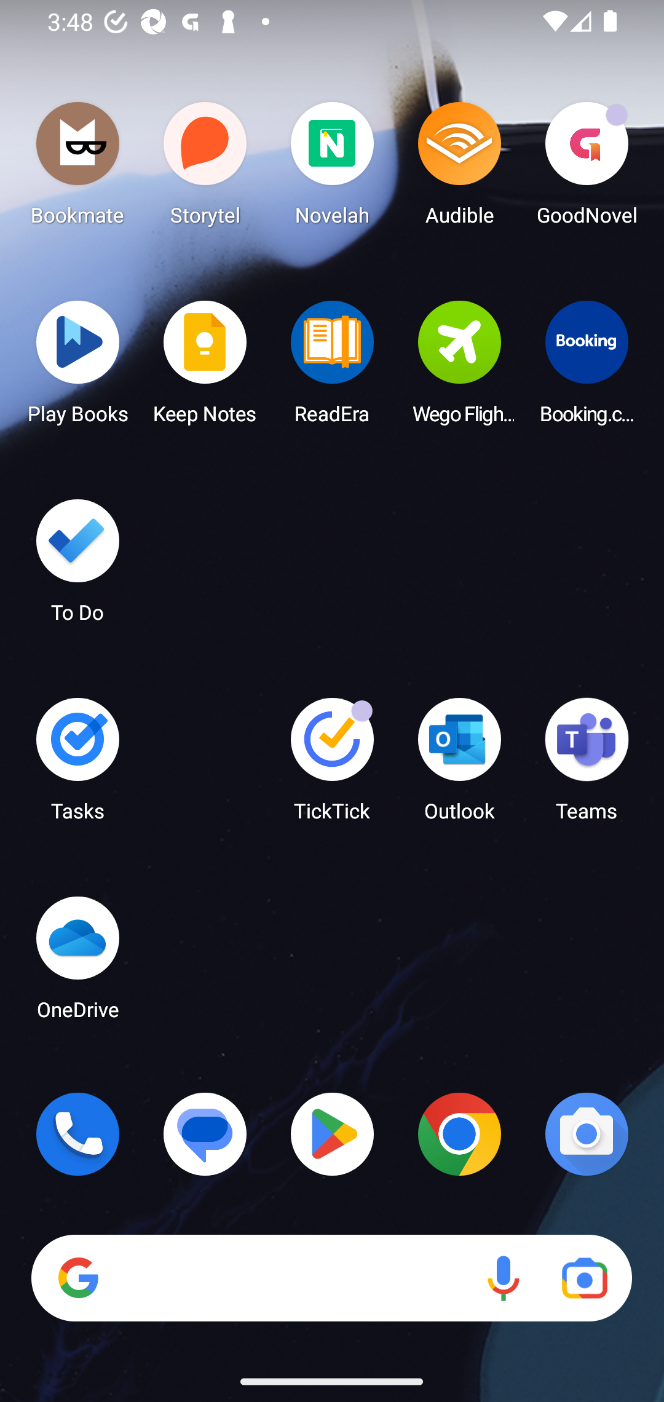  What do you see at coordinates (77, 168) in the screenshot?
I see `Bookmate` at bounding box center [77, 168].